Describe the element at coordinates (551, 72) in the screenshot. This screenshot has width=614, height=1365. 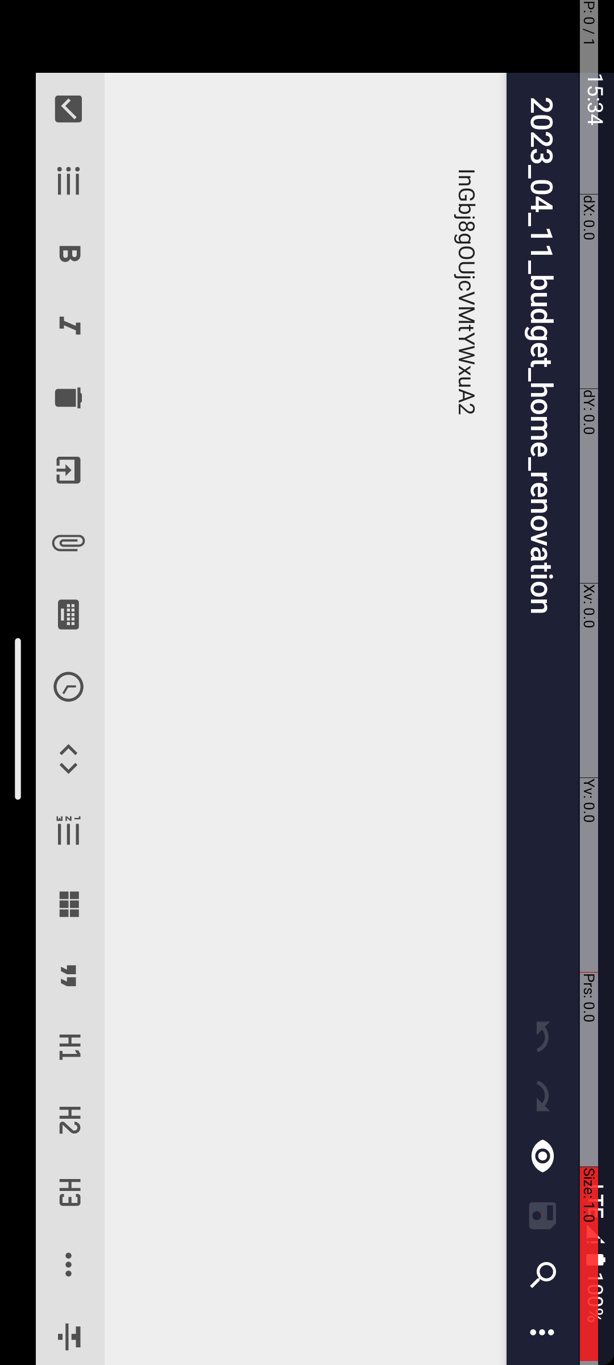
I see `2023_04_11_budget_home_renovation` at that location.